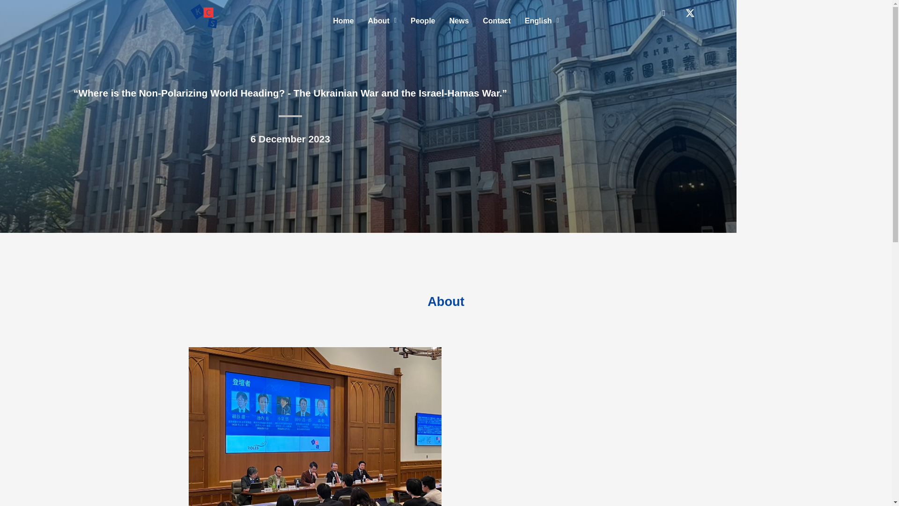 The image size is (899, 506). What do you see at coordinates (542, 21) in the screenshot?
I see `English` at bounding box center [542, 21].